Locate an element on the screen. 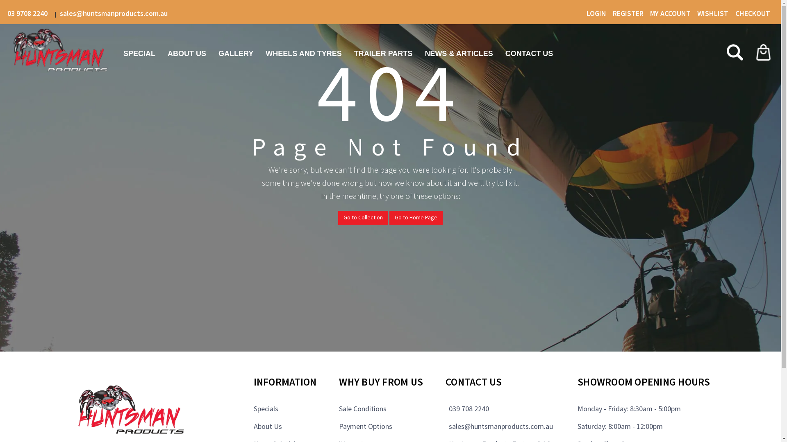  NEWS & ARTICLES is located at coordinates (459, 54).